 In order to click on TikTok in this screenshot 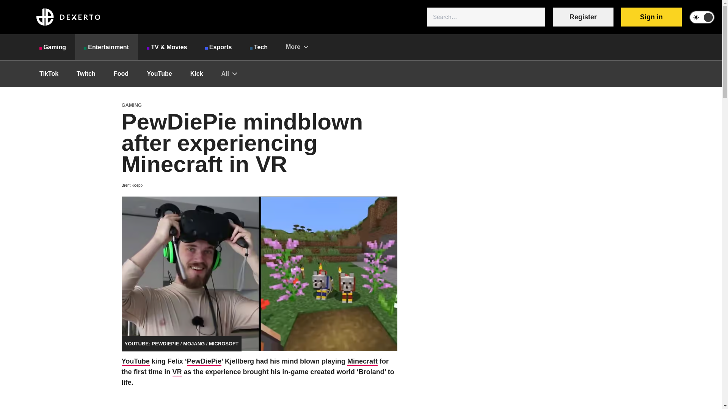, I will do `click(49, 73)`.